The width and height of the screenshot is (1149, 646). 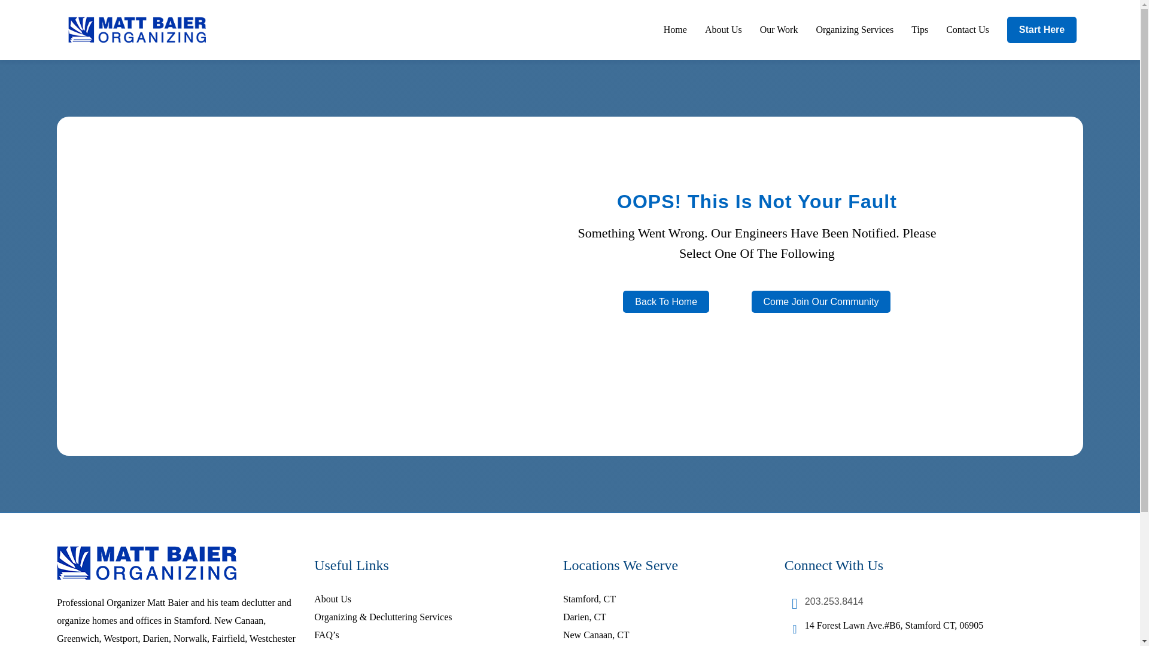 I want to click on About Us, so click(x=333, y=598).